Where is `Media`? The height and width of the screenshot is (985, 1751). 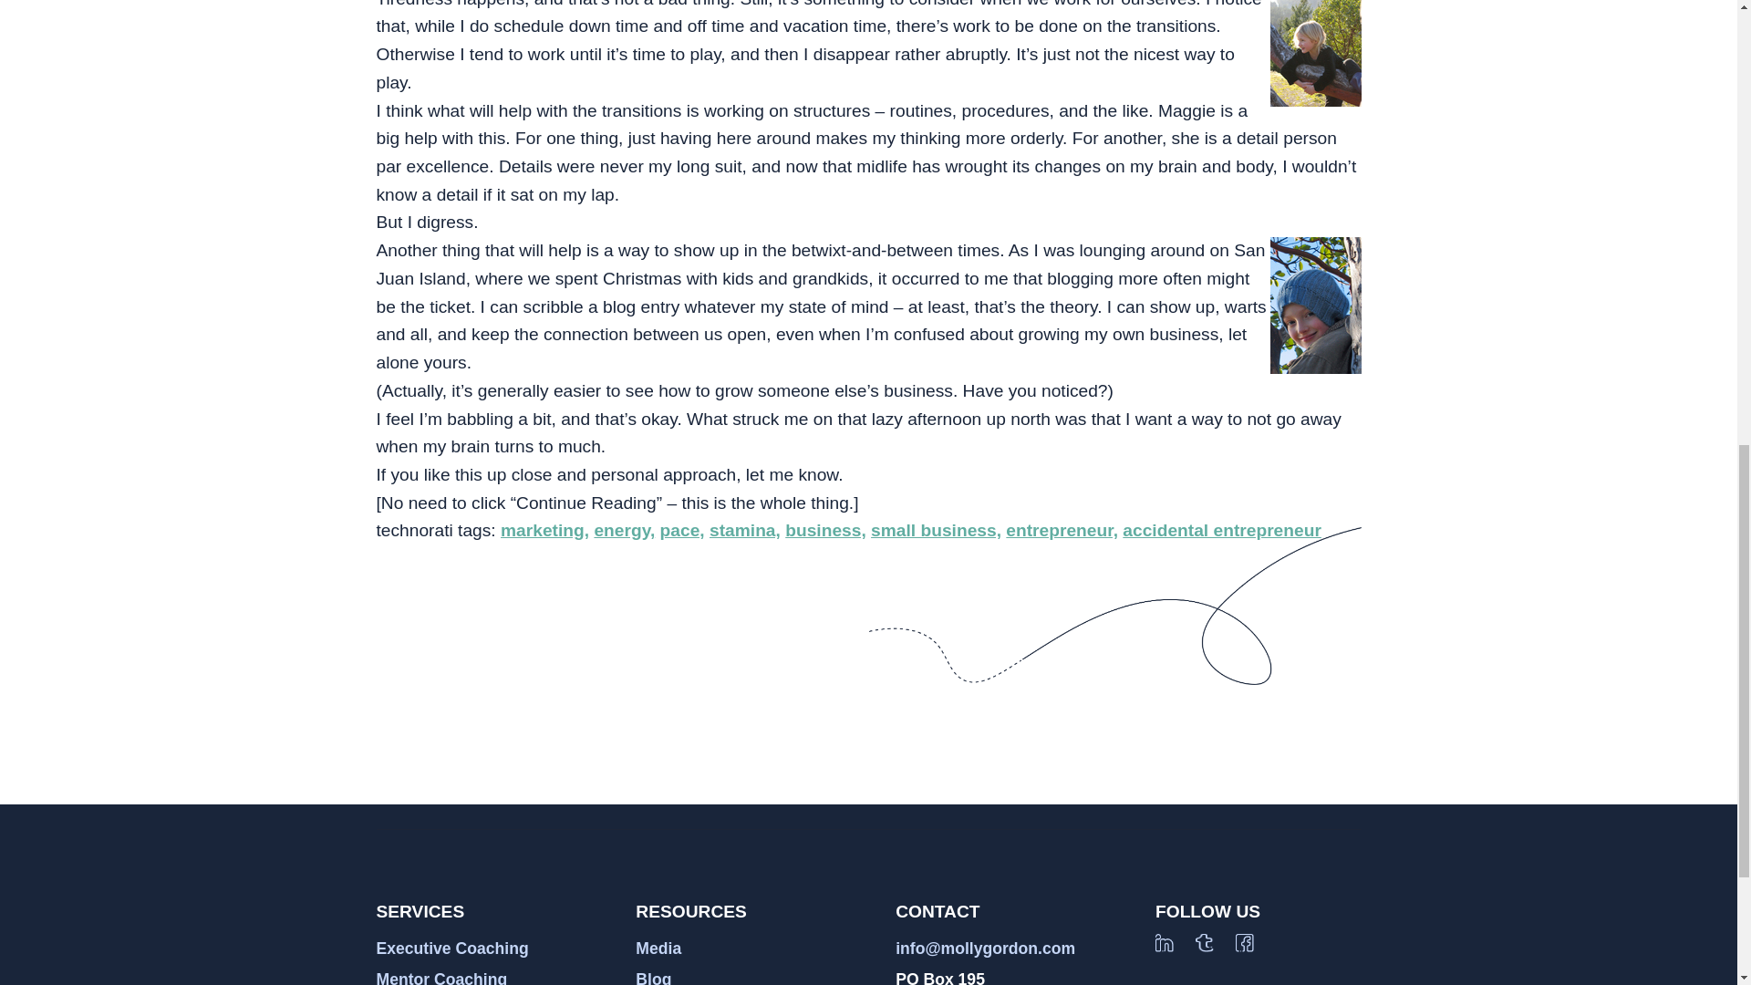
Media is located at coordinates (658, 949).